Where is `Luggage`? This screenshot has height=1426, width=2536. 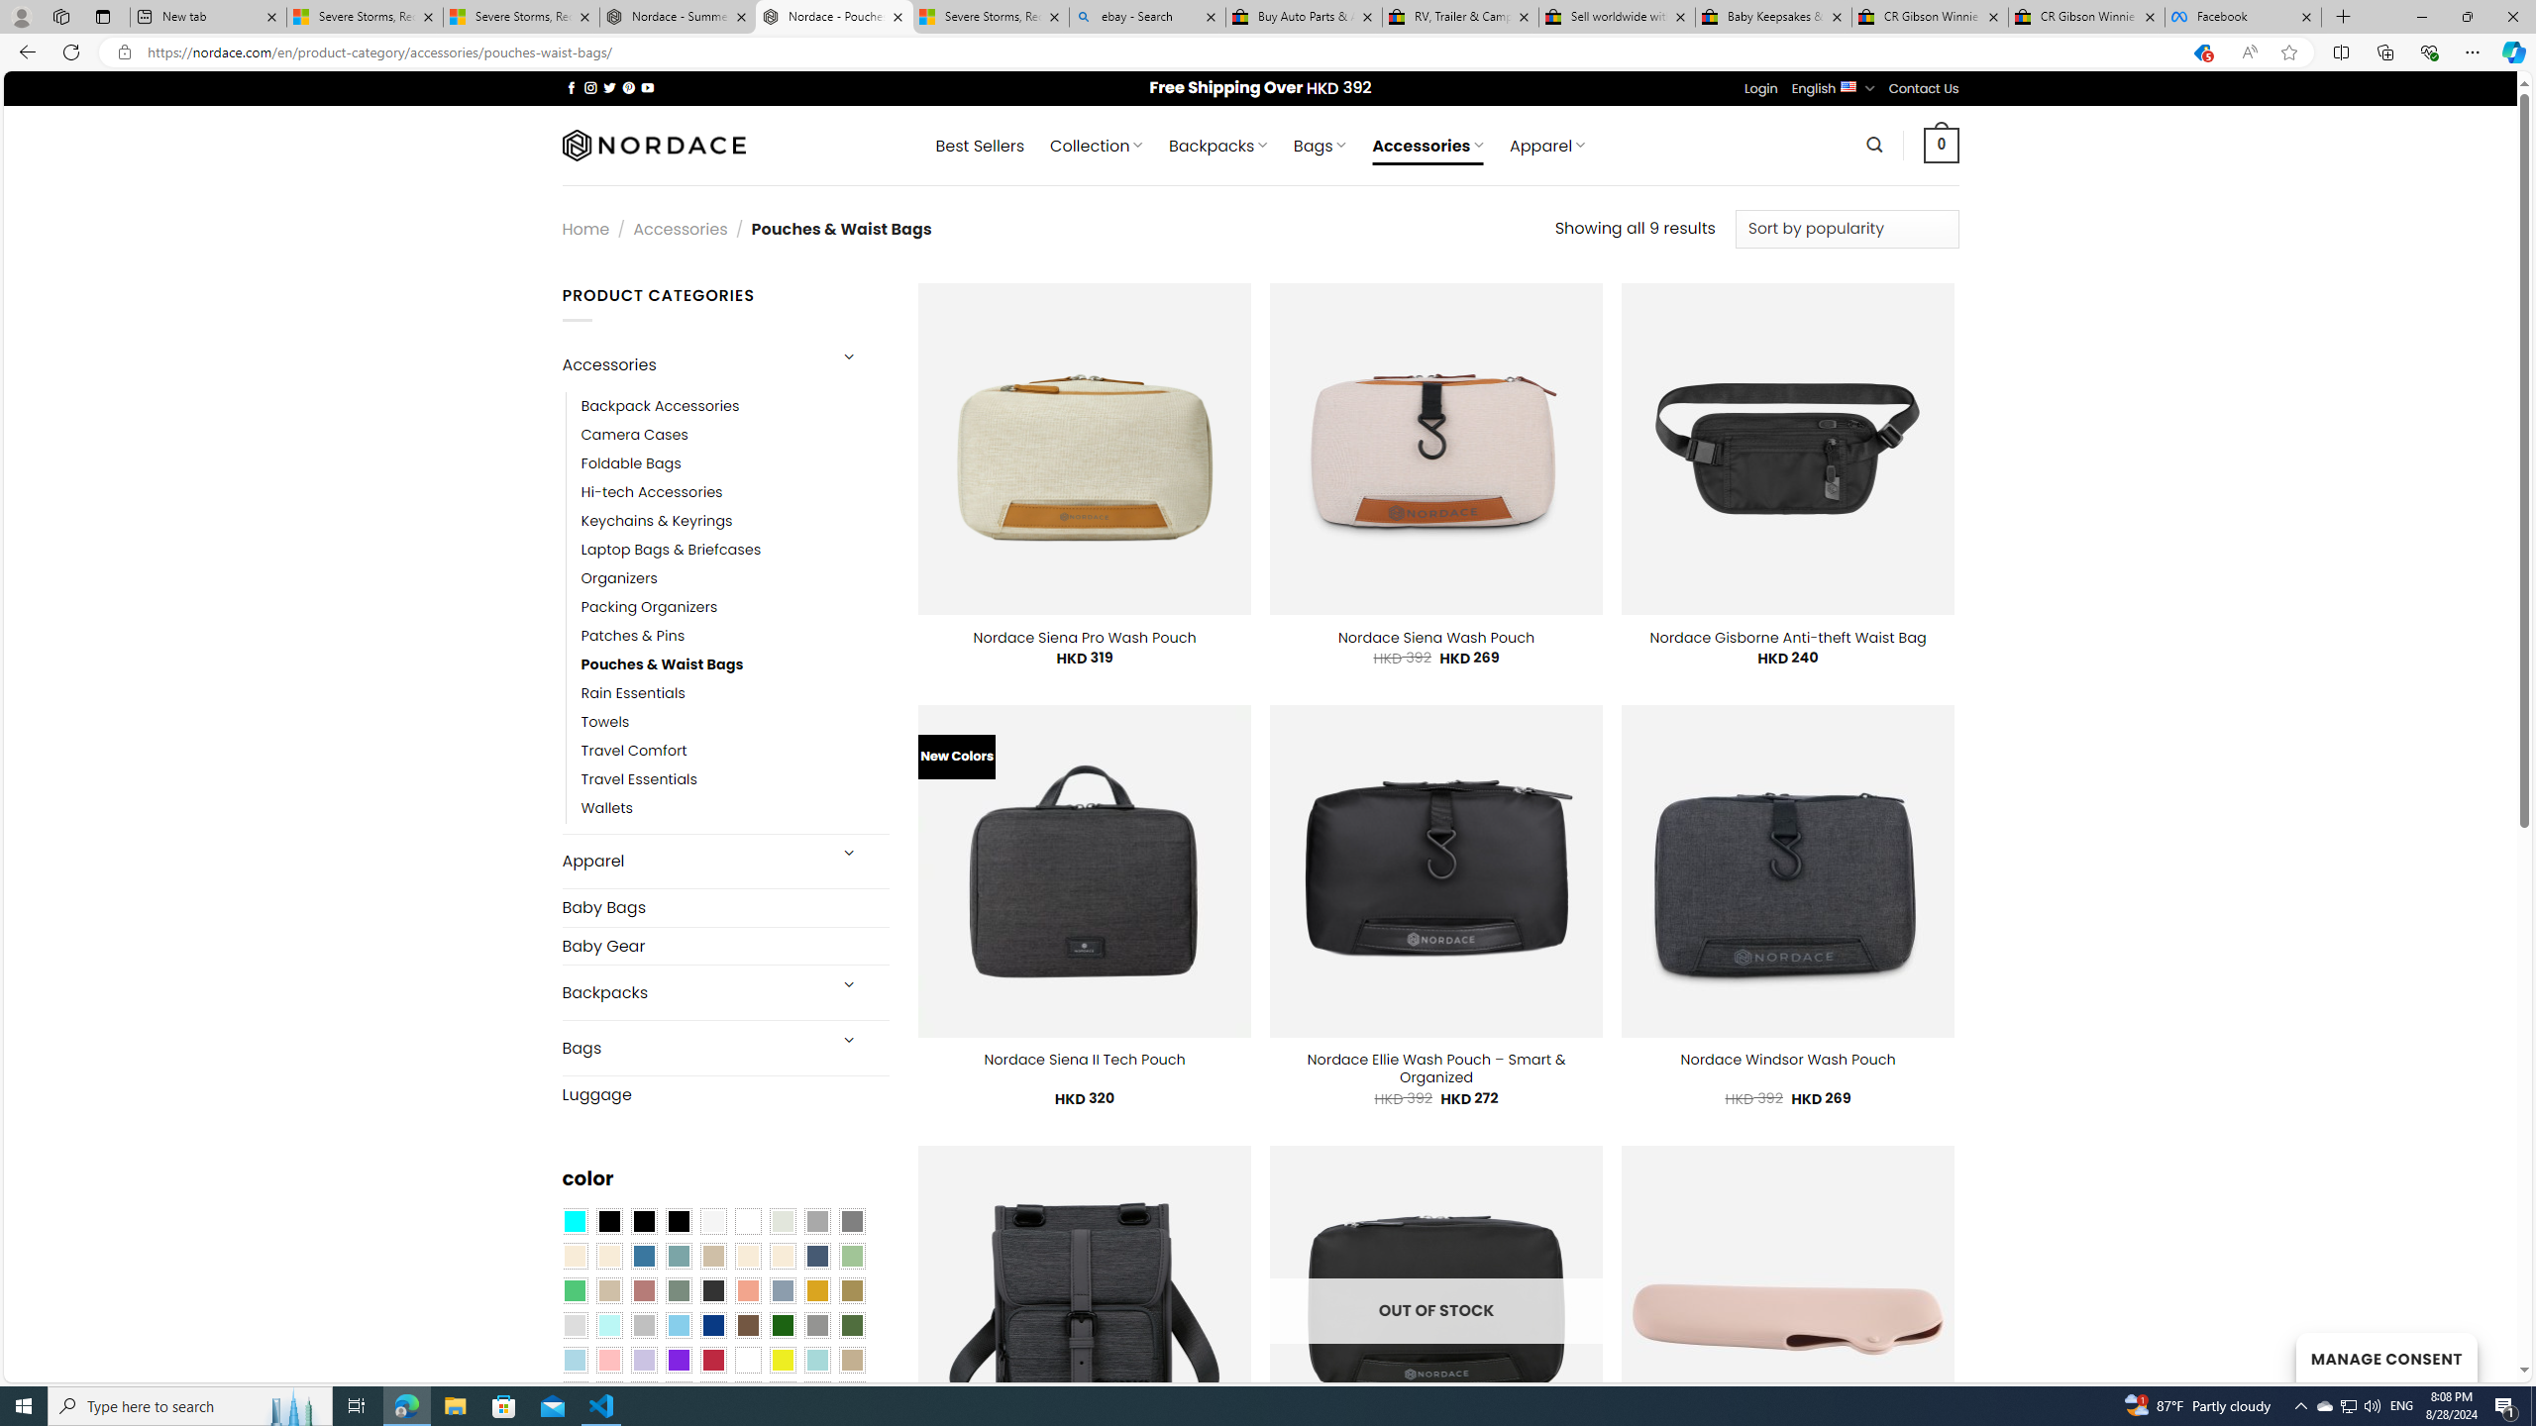 Luggage is located at coordinates (725, 1093).